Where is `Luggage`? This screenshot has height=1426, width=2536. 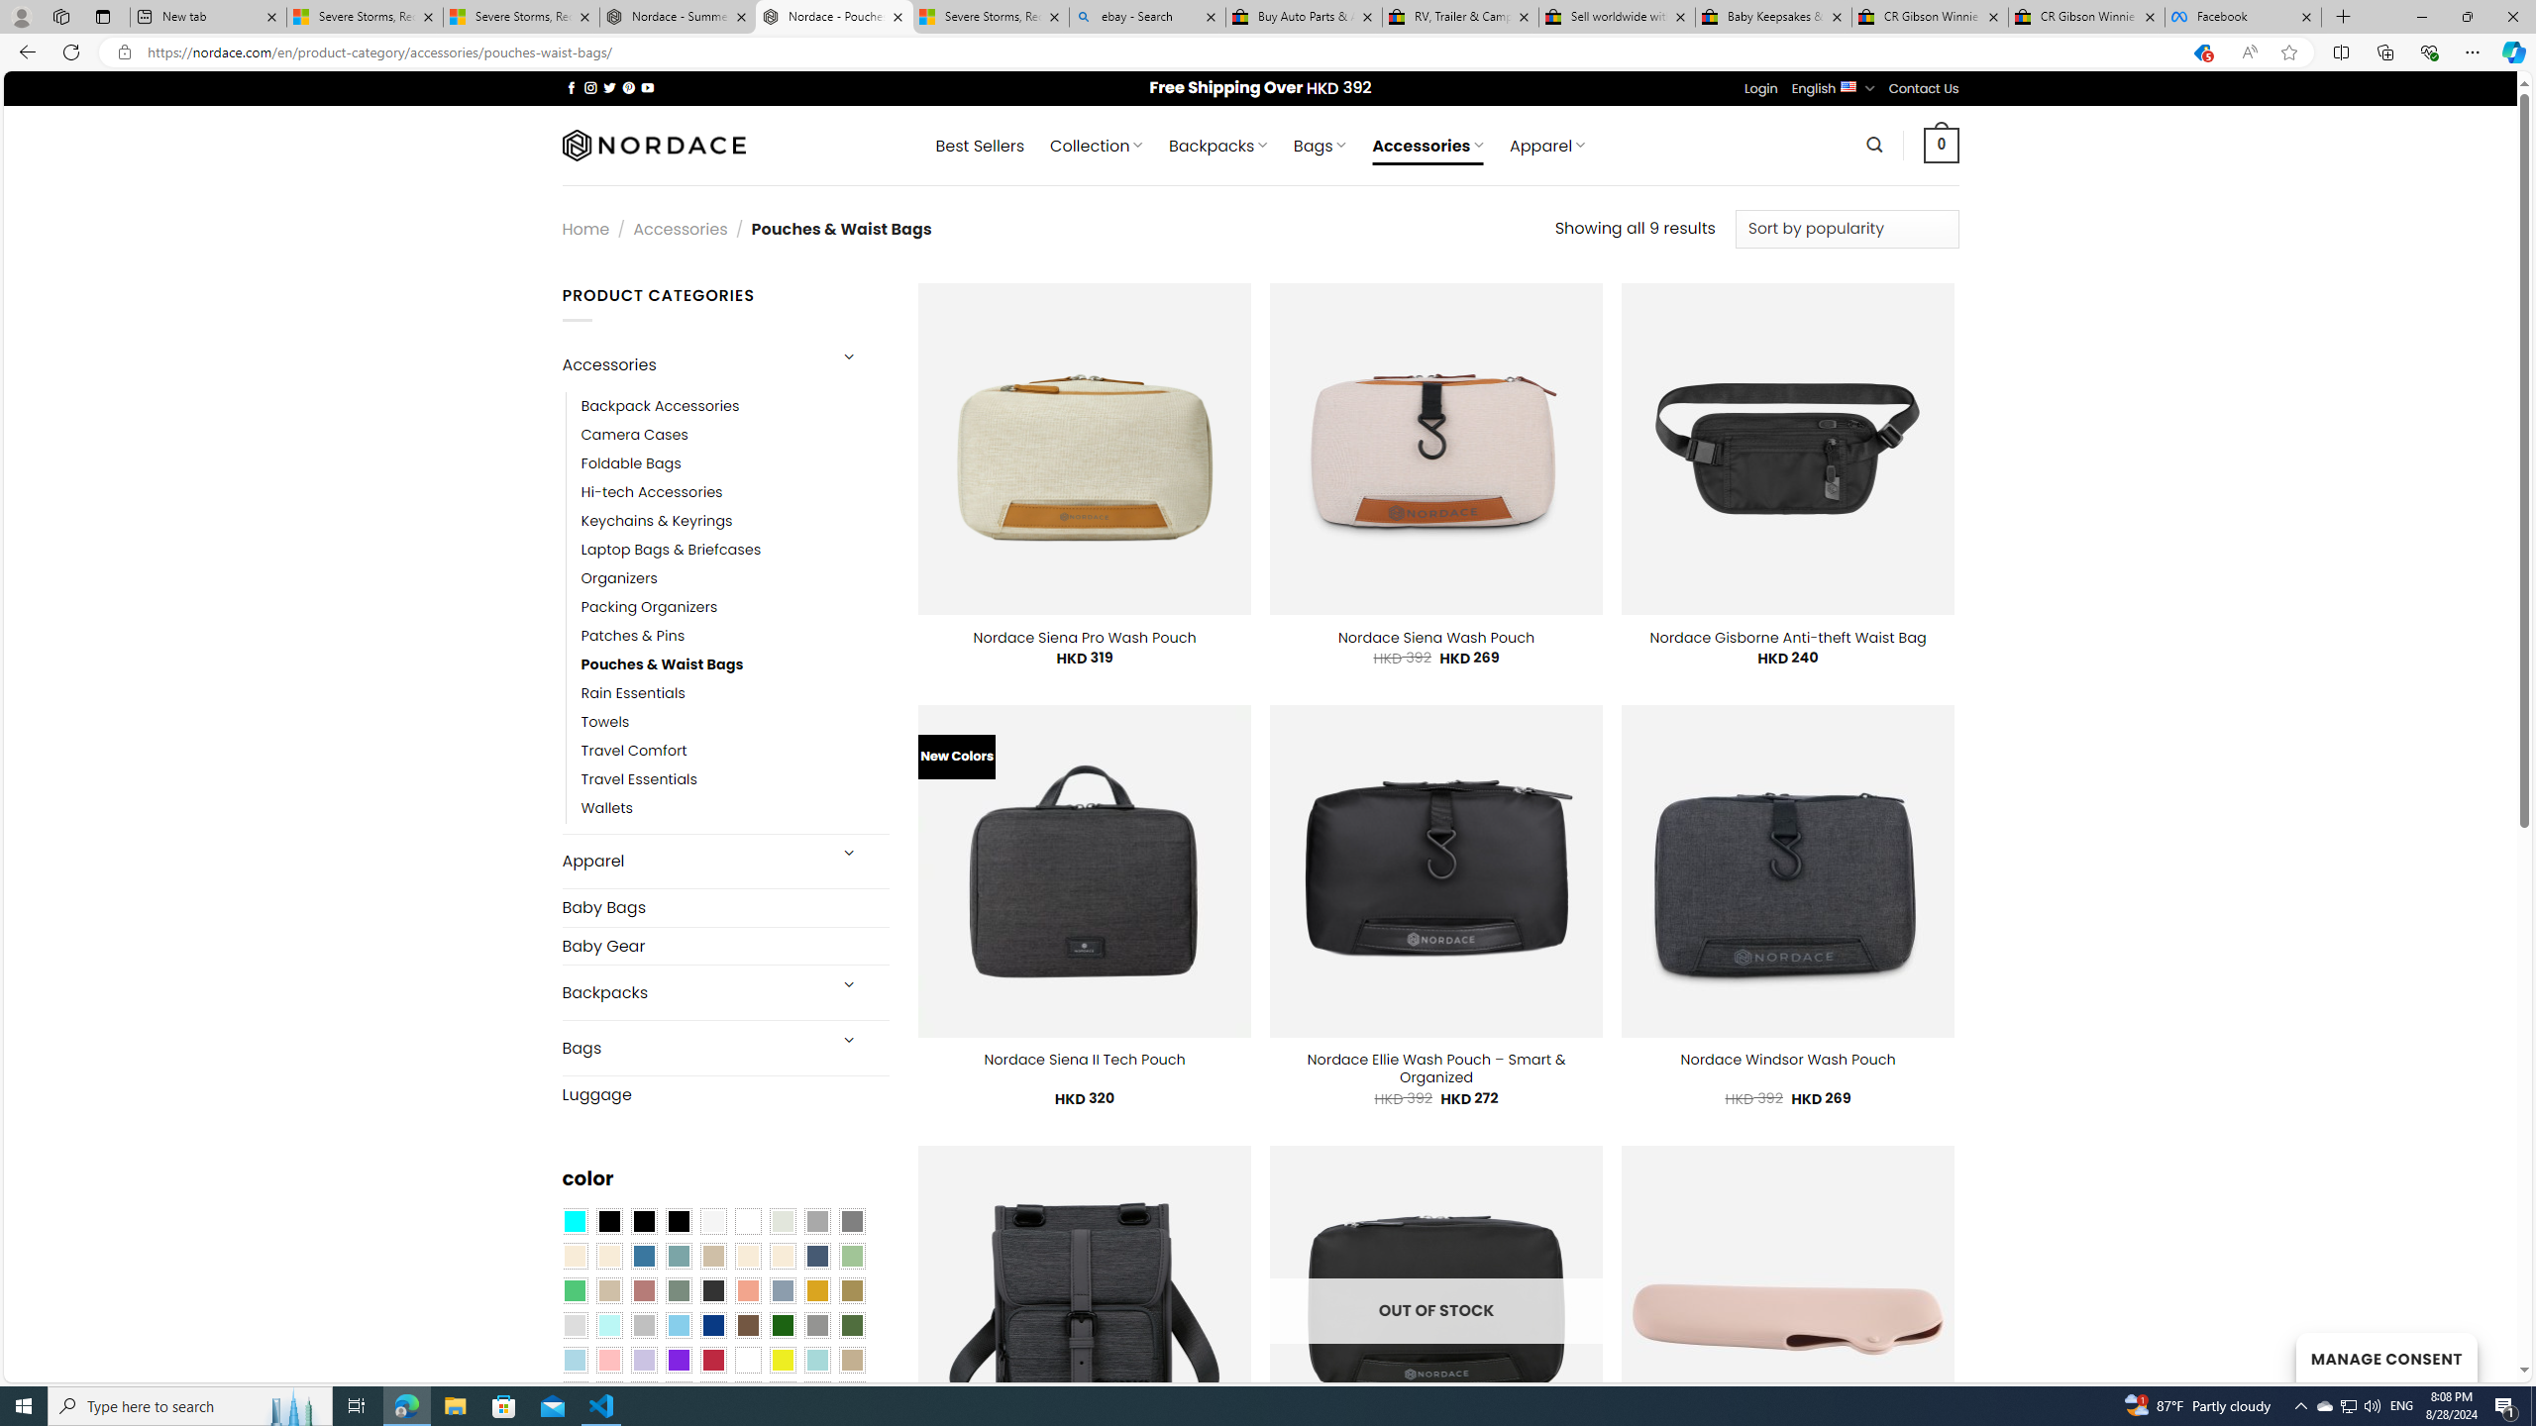 Luggage is located at coordinates (725, 1093).